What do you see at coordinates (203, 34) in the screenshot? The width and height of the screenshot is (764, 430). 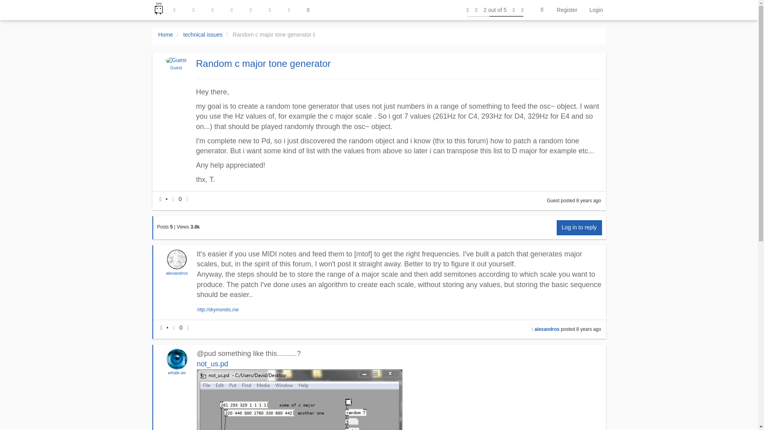 I see `technical issues` at bounding box center [203, 34].